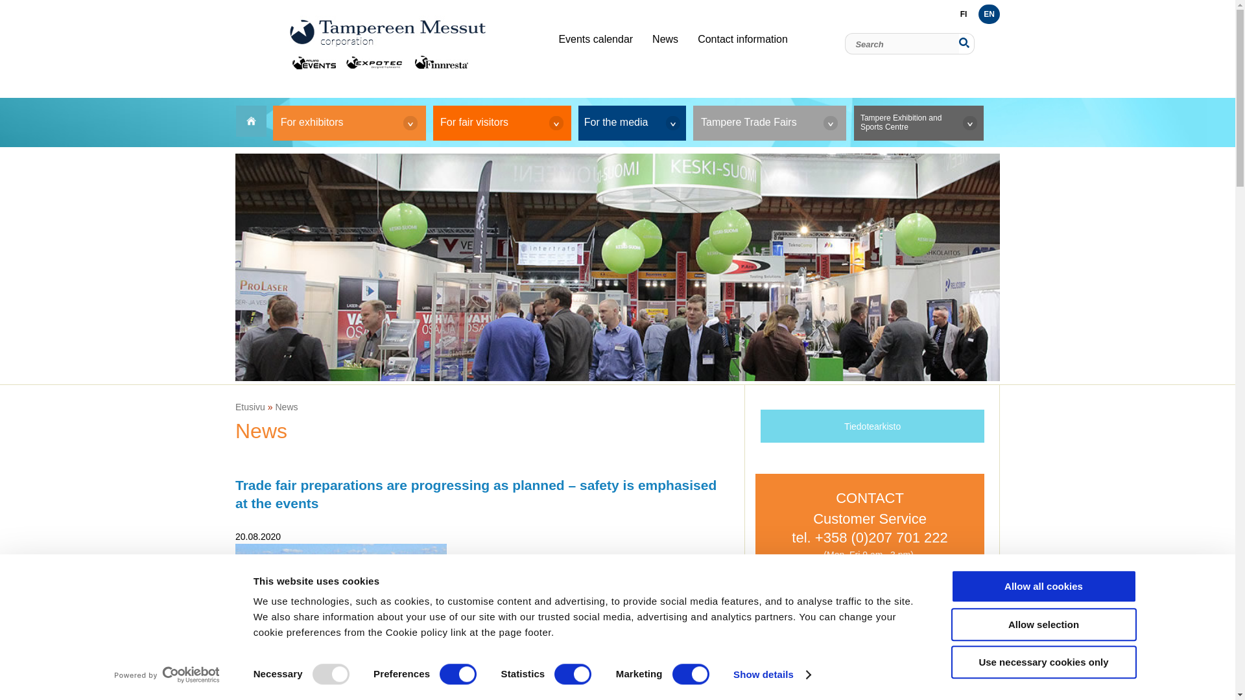  I want to click on Info, so click(770, 123).